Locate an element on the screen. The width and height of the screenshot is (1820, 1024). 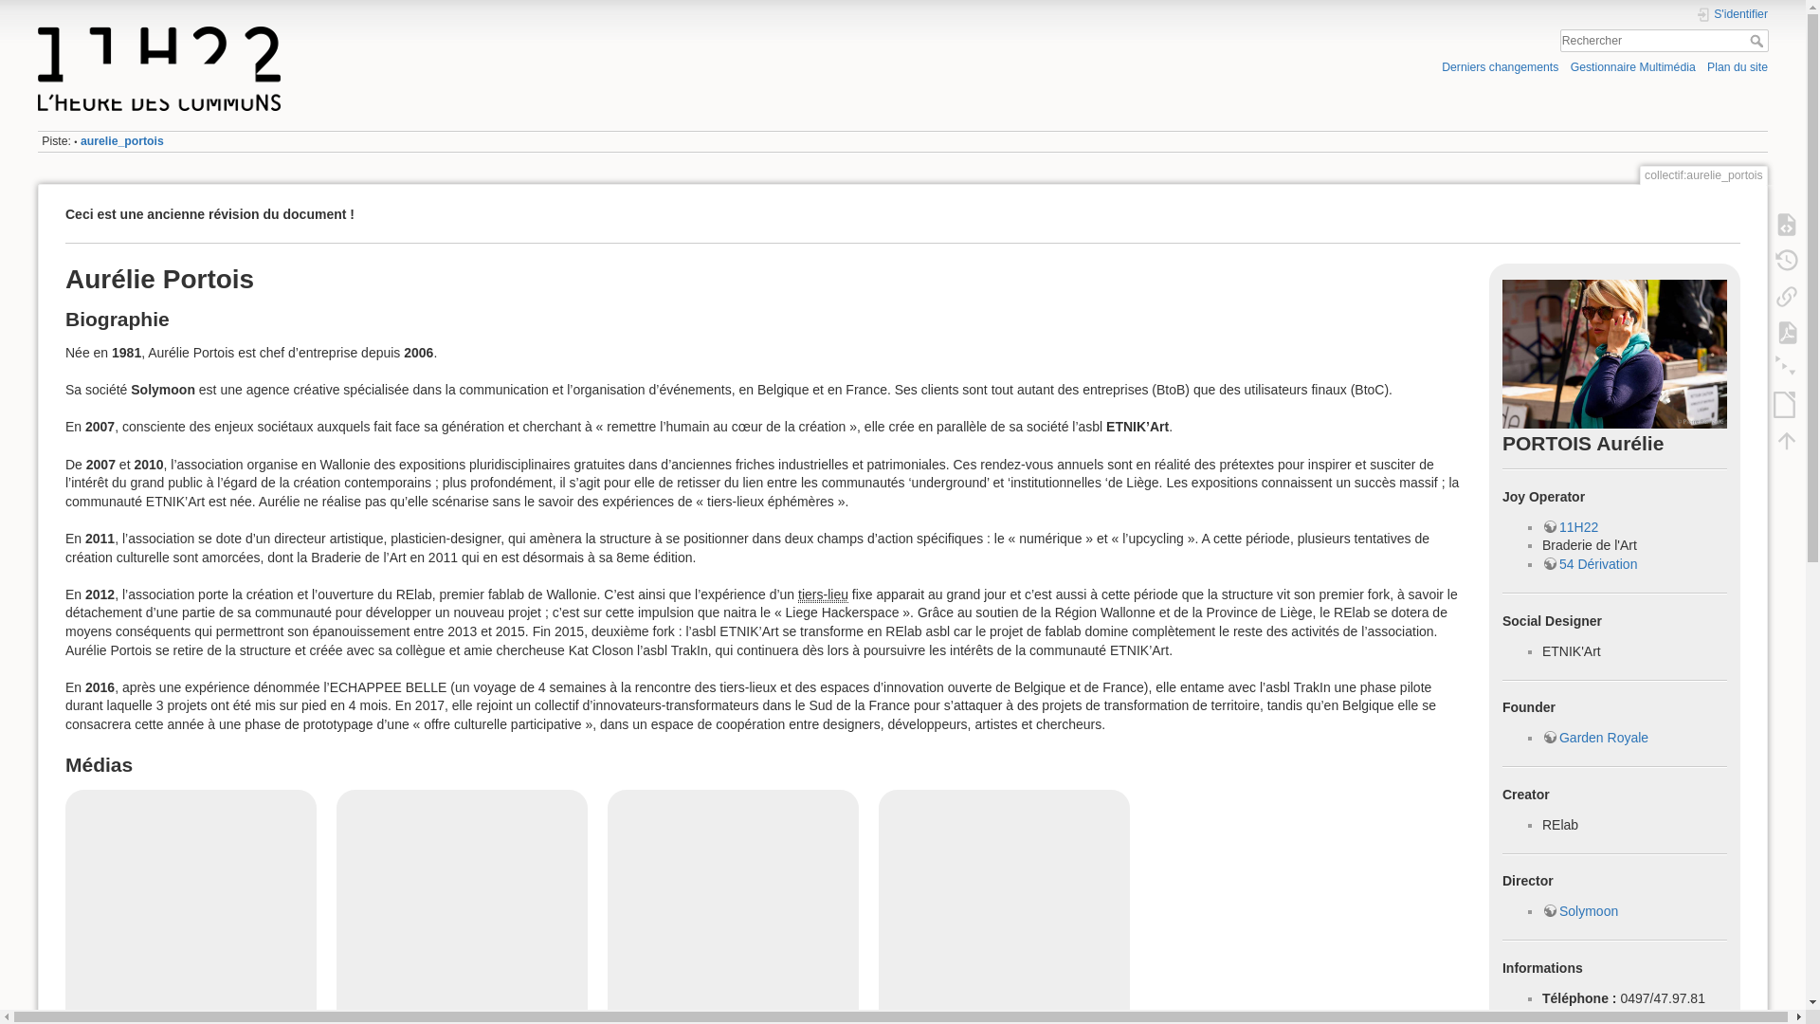
Afficher le texte source [v] is located at coordinates (1787, 225).